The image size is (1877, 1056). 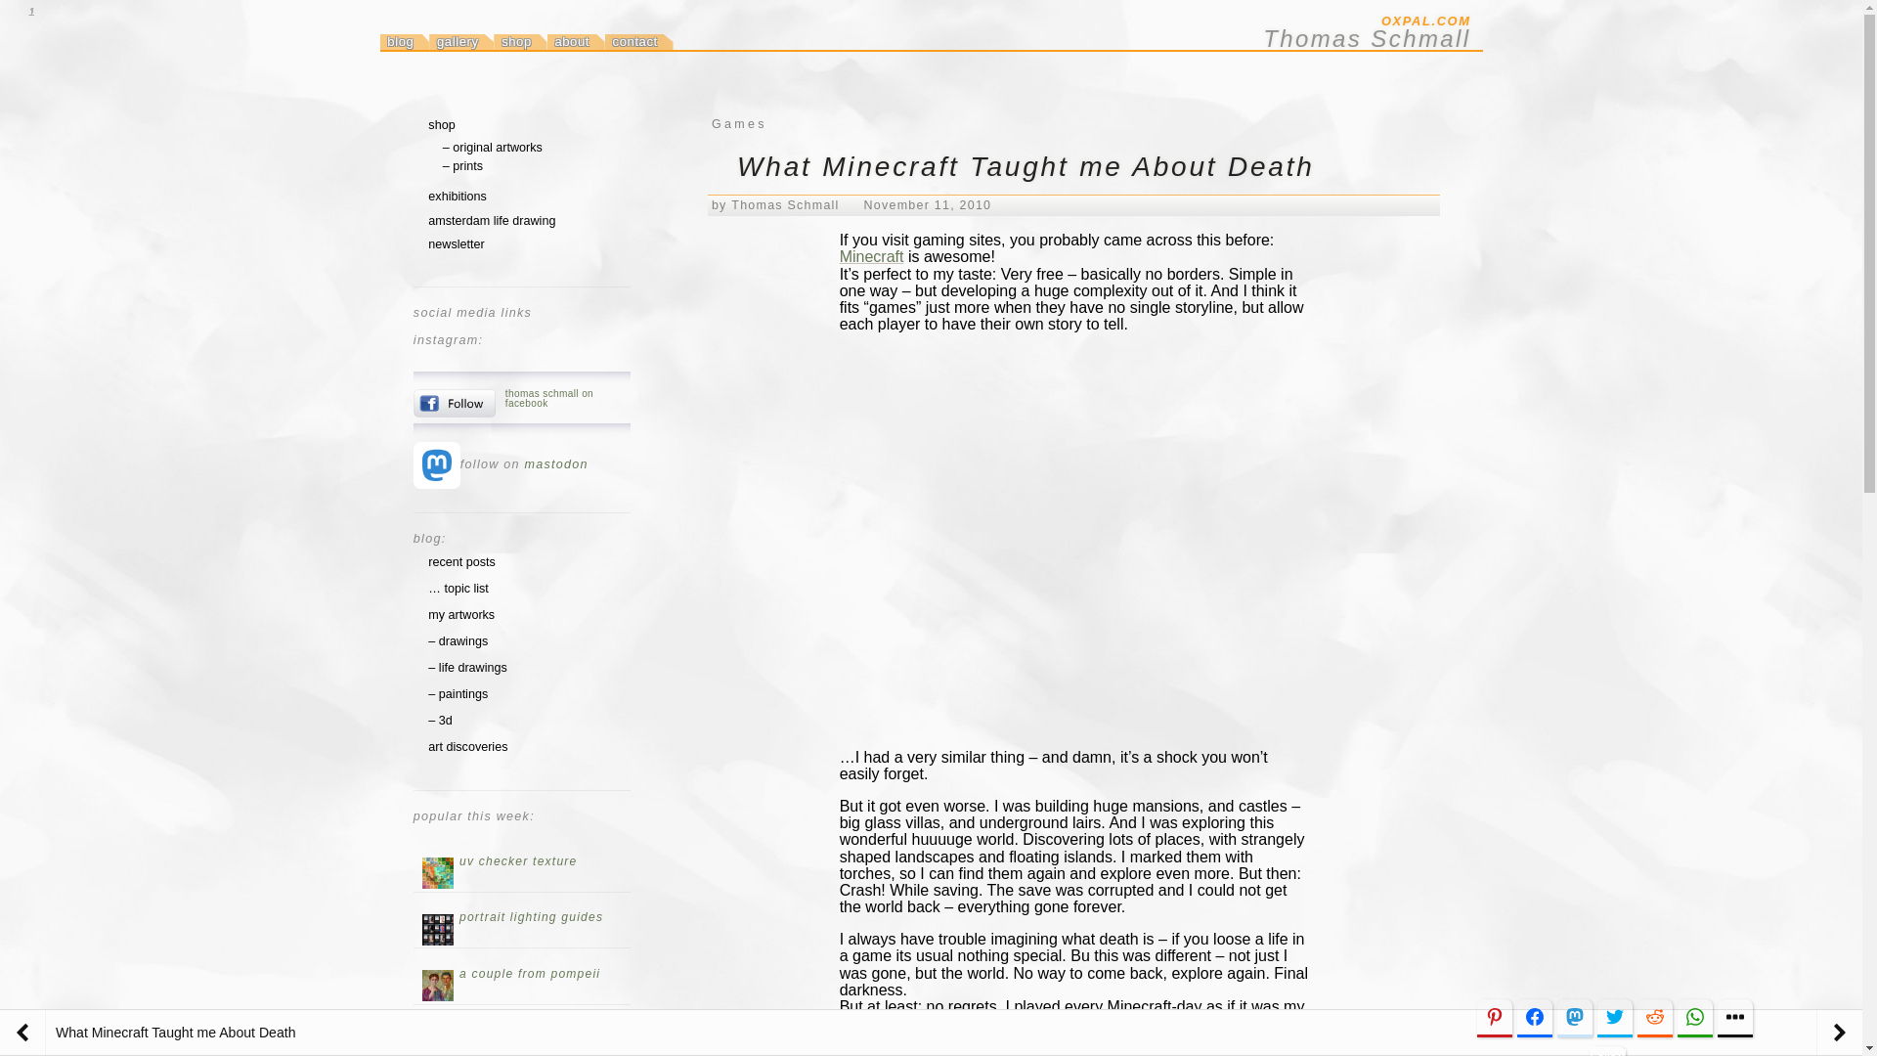 I want to click on my artworks, so click(x=461, y=615).